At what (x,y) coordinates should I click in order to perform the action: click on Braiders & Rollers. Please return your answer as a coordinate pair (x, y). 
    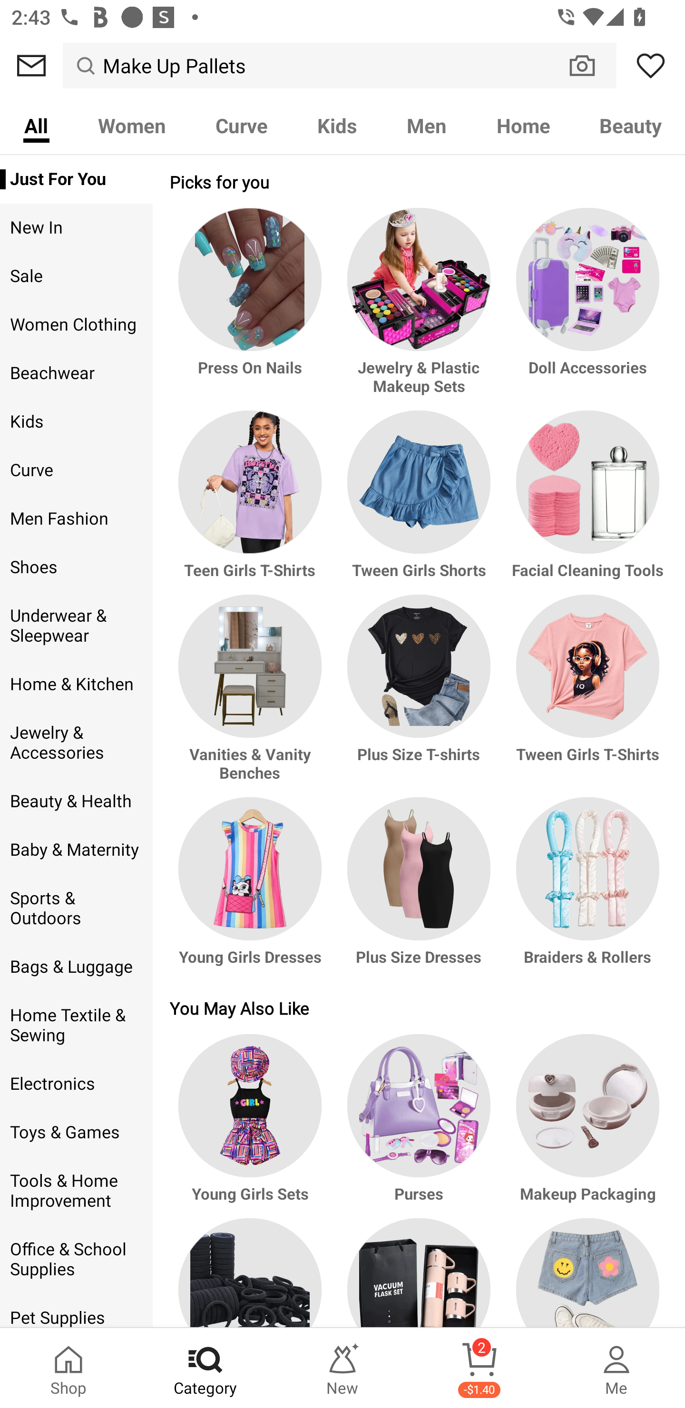
    Looking at the image, I should click on (585, 889).